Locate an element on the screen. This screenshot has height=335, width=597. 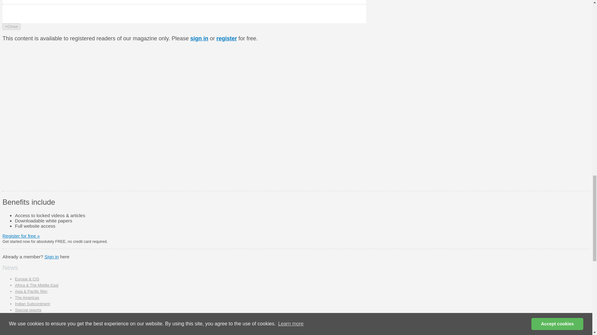
Sign in is located at coordinates (51, 256).